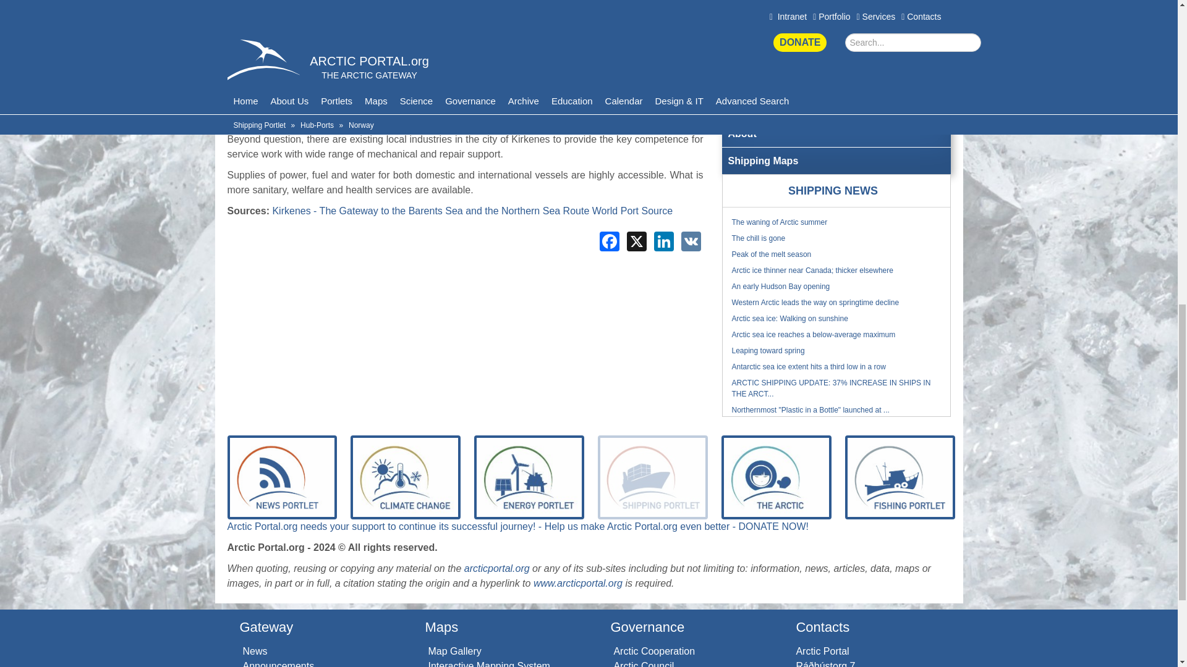  I want to click on Energy Portlet, so click(529, 477).